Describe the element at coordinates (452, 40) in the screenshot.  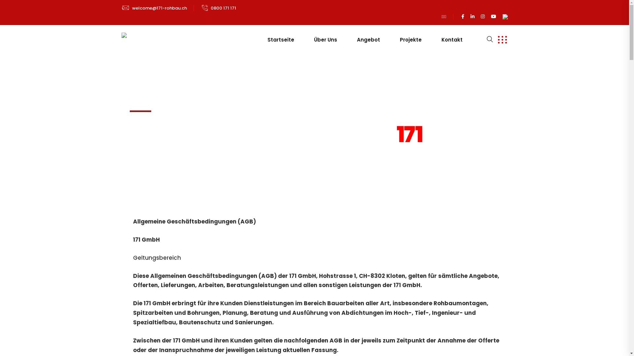
I see `Kontakt` at that location.